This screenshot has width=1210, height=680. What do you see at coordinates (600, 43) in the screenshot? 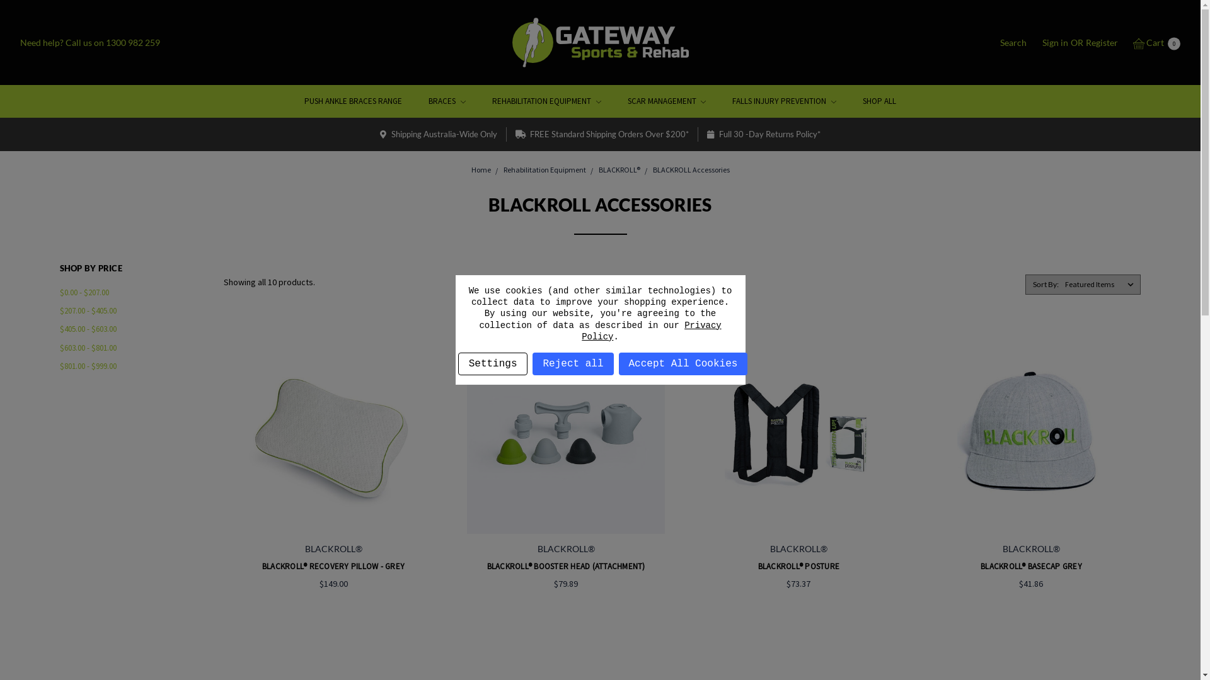
I see `Gateway Sports & Rehab` at bounding box center [600, 43].